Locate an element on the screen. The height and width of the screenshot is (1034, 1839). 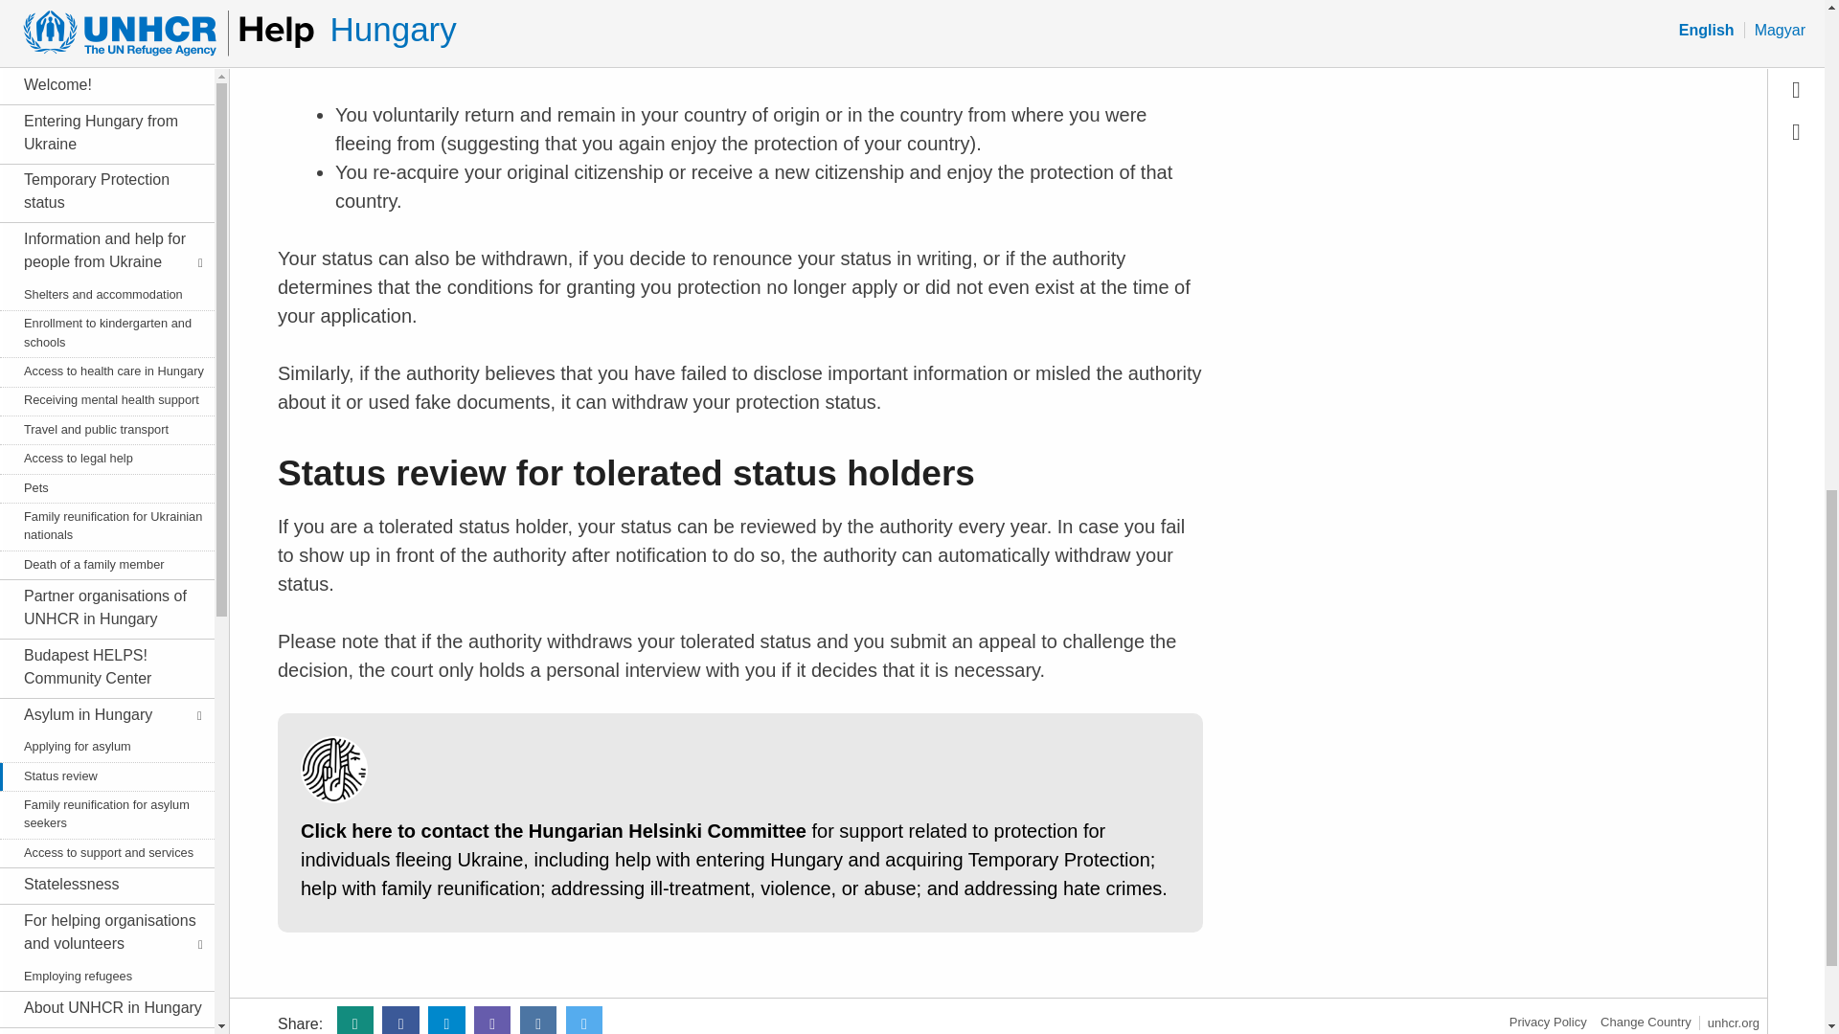
Identify reliable sources of information is located at coordinates (103, 335).